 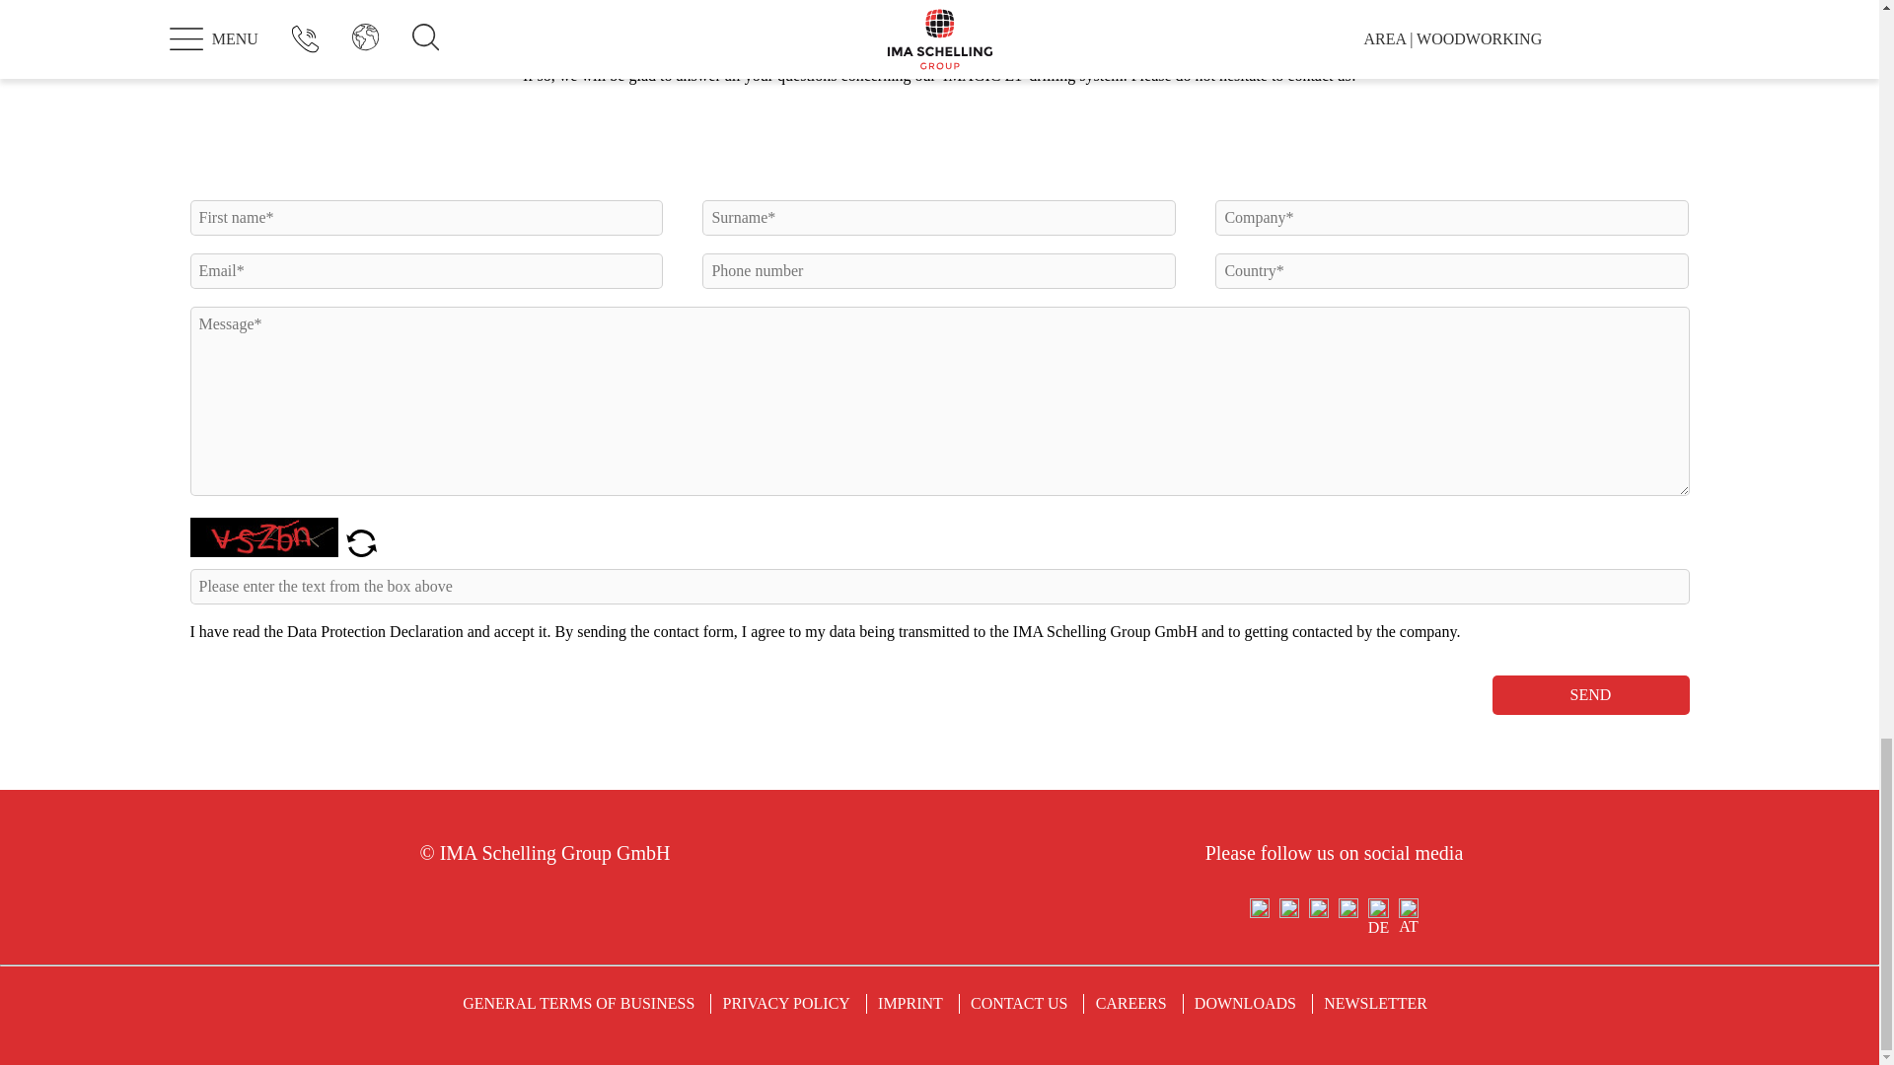 I want to click on General terms of business, so click(x=578, y=1003).